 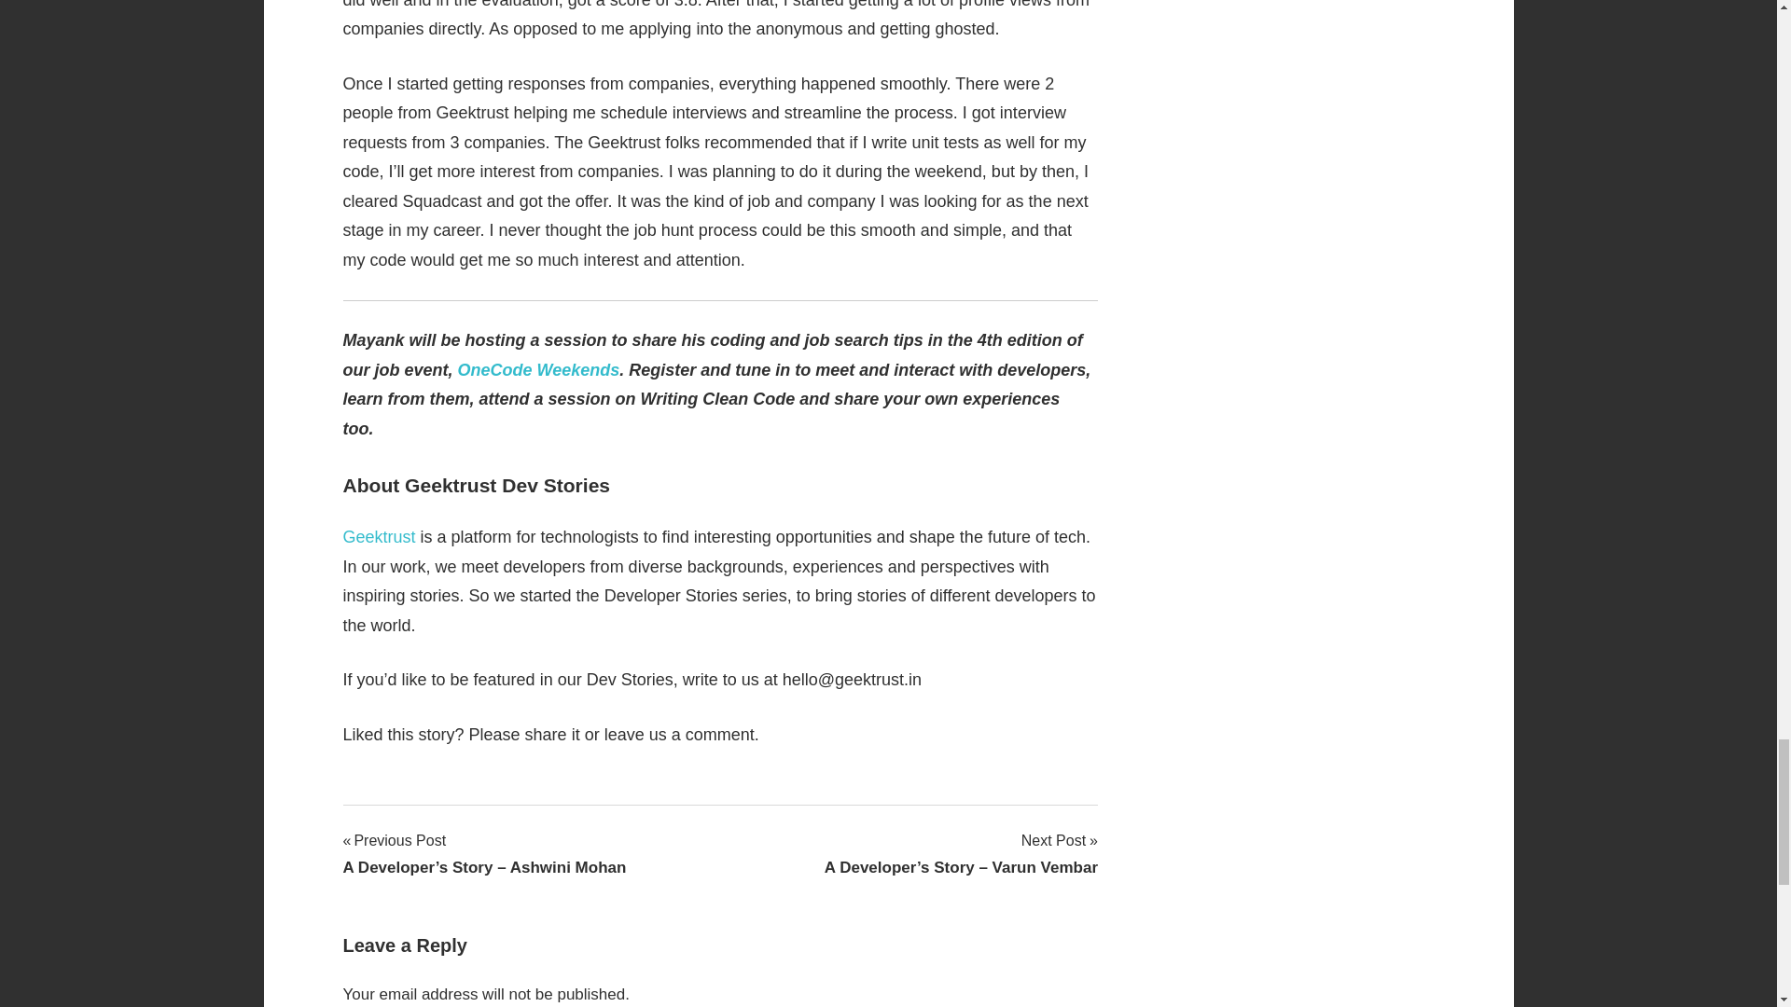 I want to click on OneCode Weekends, so click(x=539, y=369).